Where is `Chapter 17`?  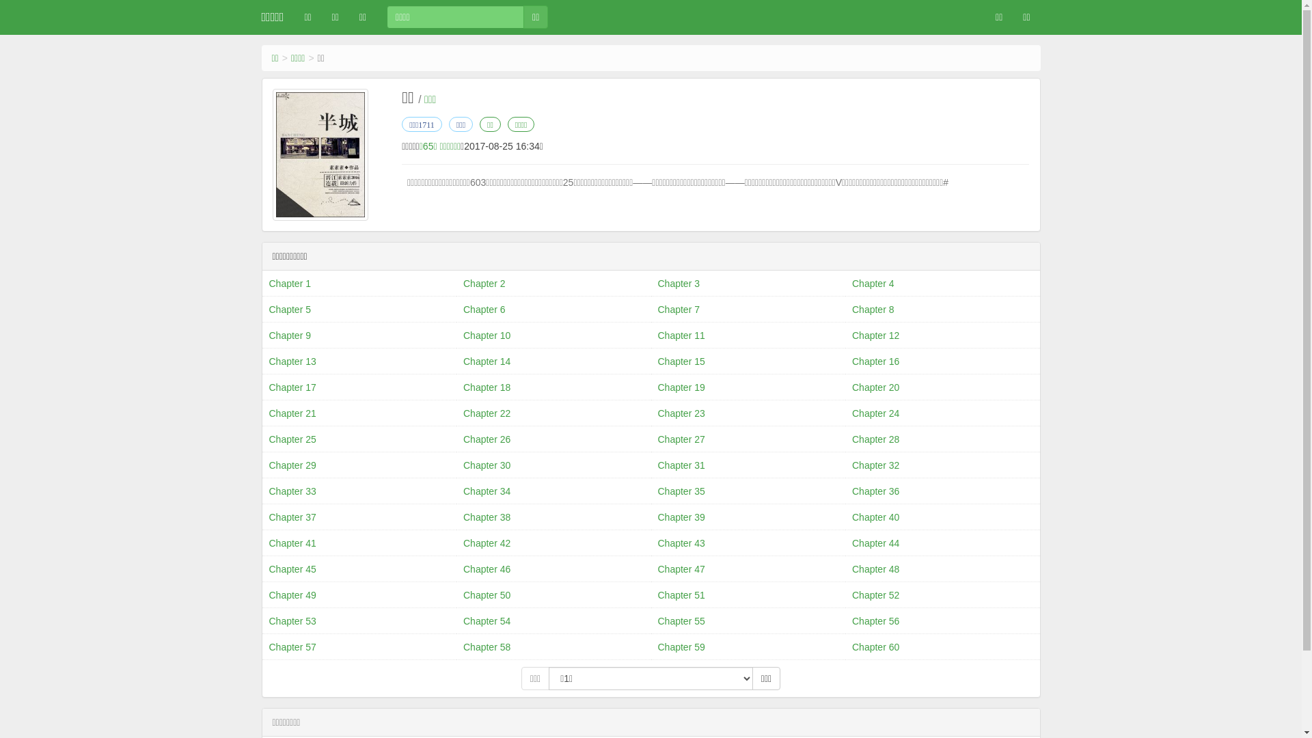
Chapter 17 is located at coordinates (359, 387).